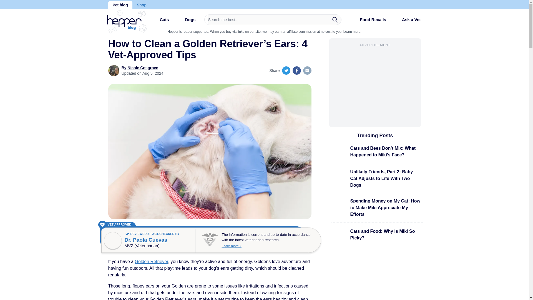 Image resolution: width=533 pixels, height=300 pixels. What do you see at coordinates (185, 22) in the screenshot?
I see `Dogs` at bounding box center [185, 22].